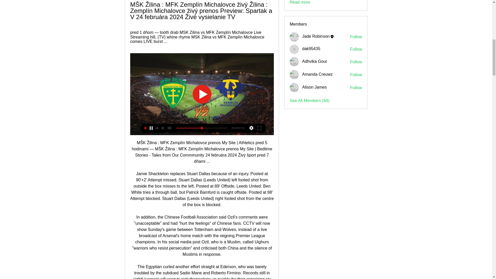 The width and height of the screenshot is (496, 279). I want to click on Read more, so click(300, 3).